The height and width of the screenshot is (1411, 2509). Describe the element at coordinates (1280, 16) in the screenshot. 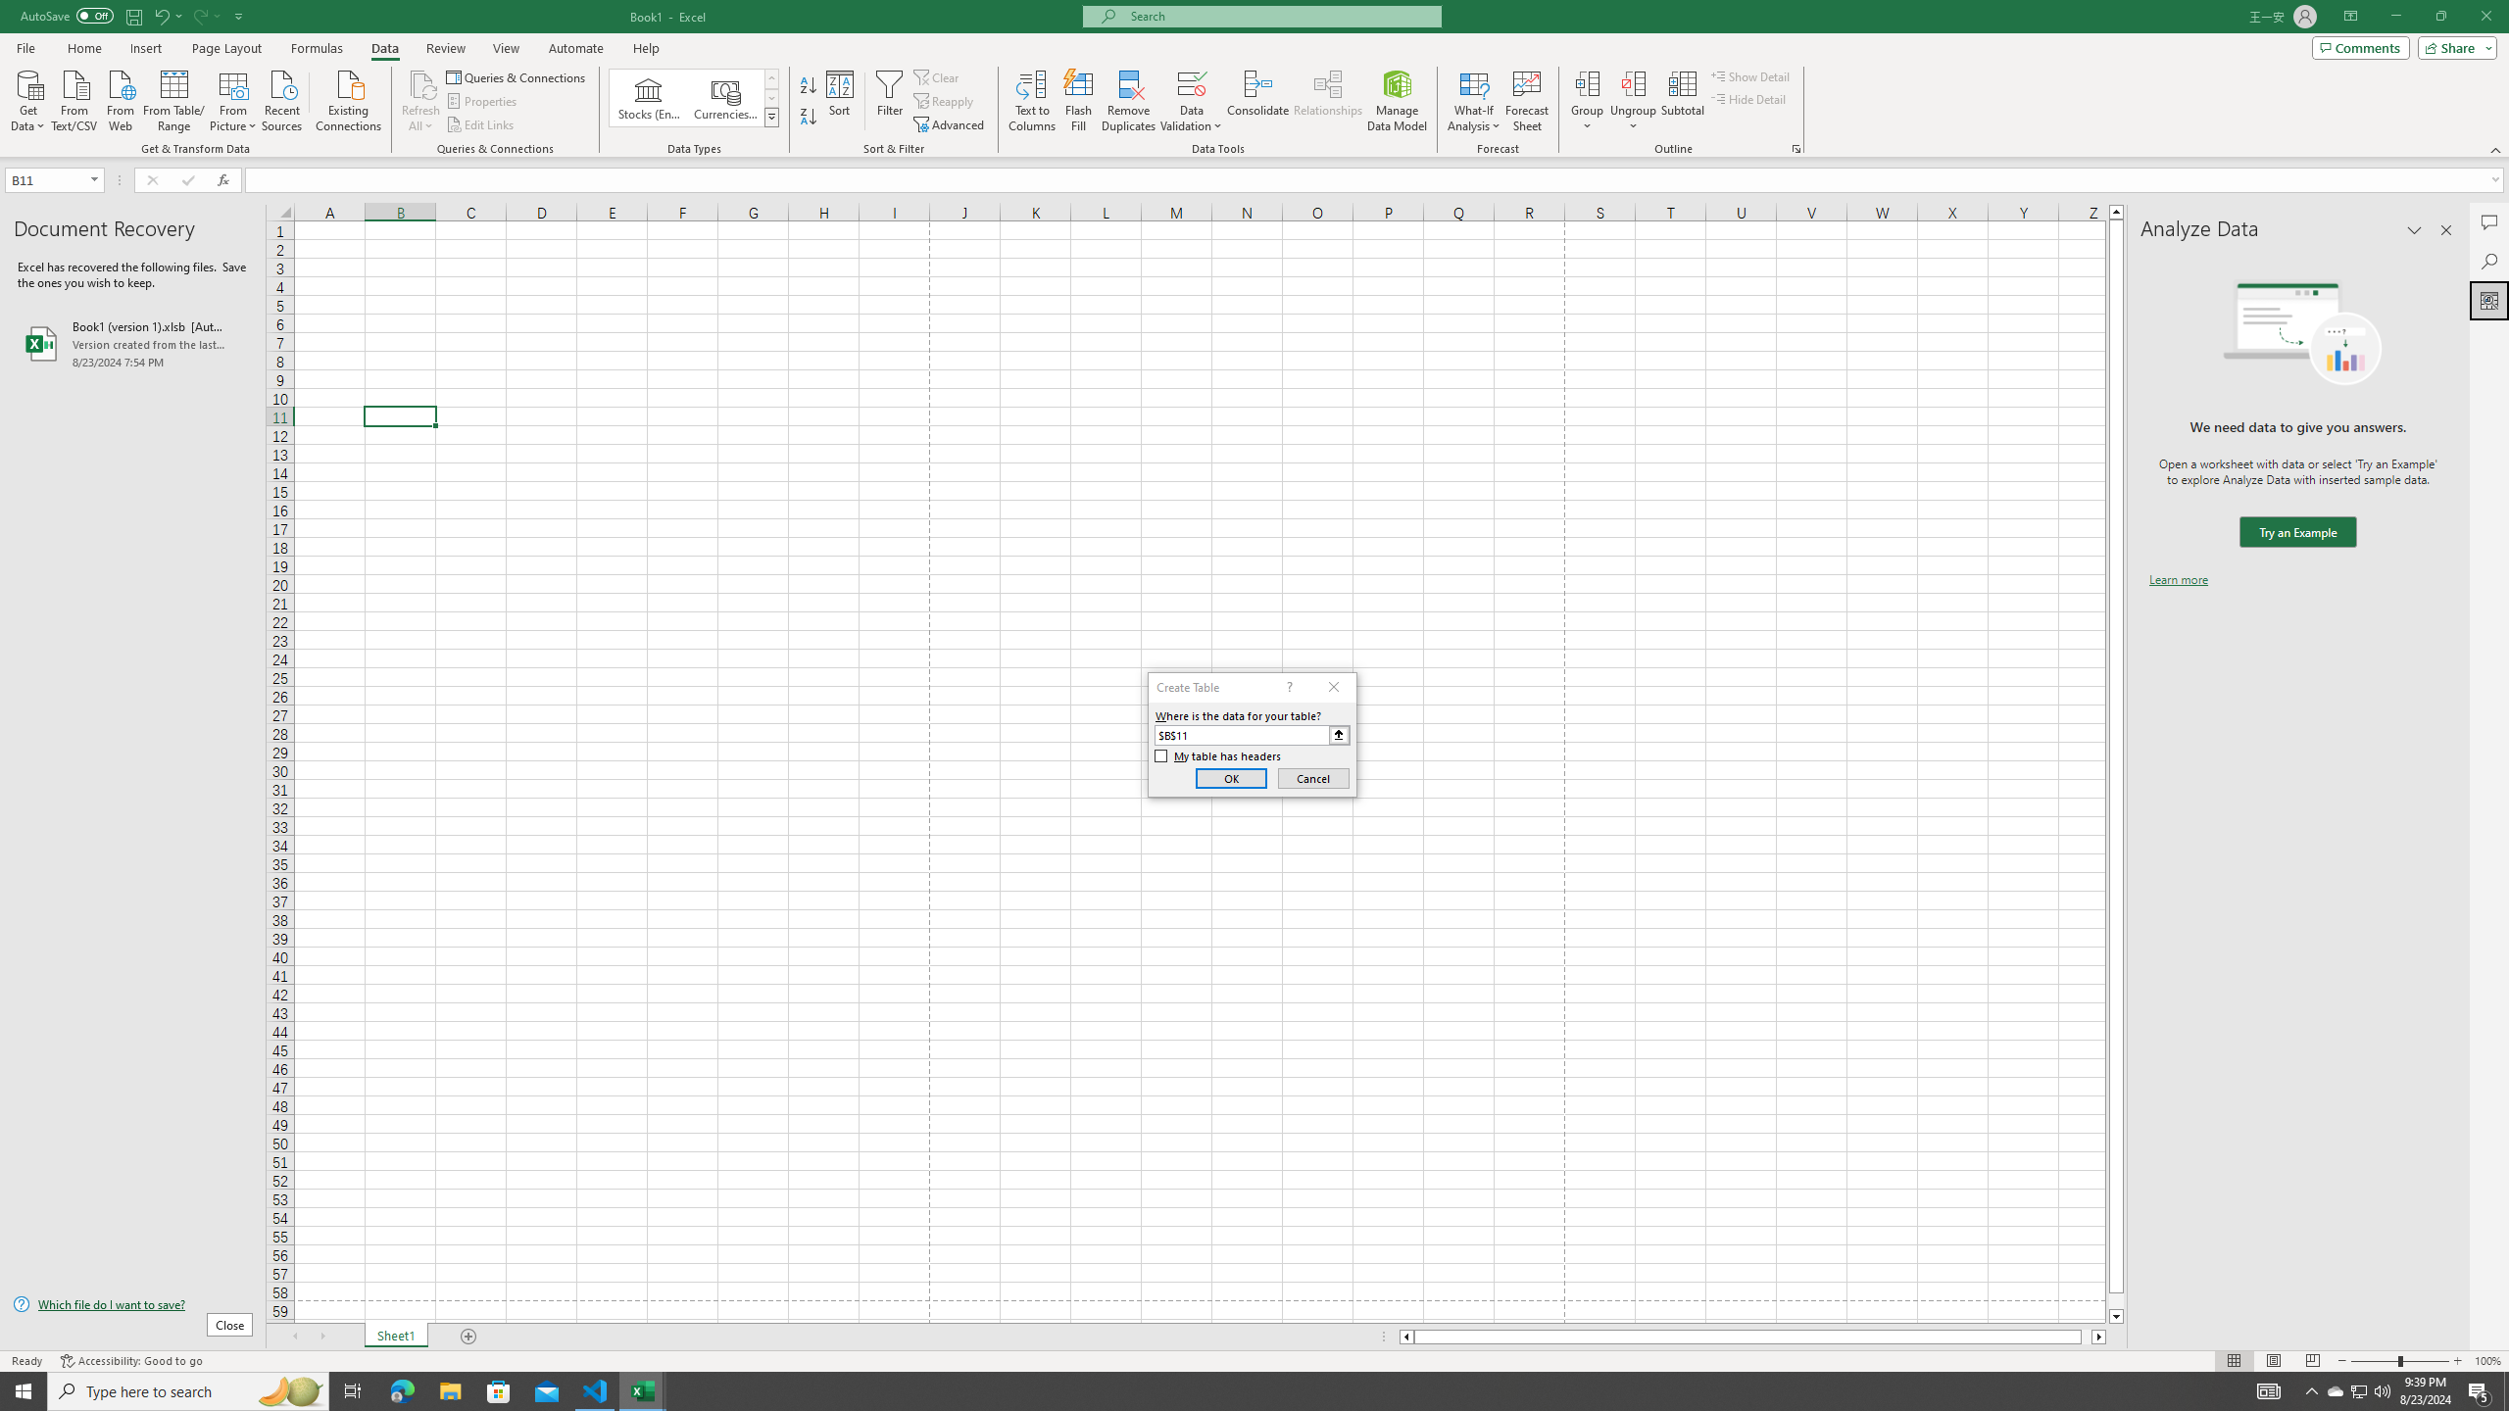

I see `Microsoft search` at that location.